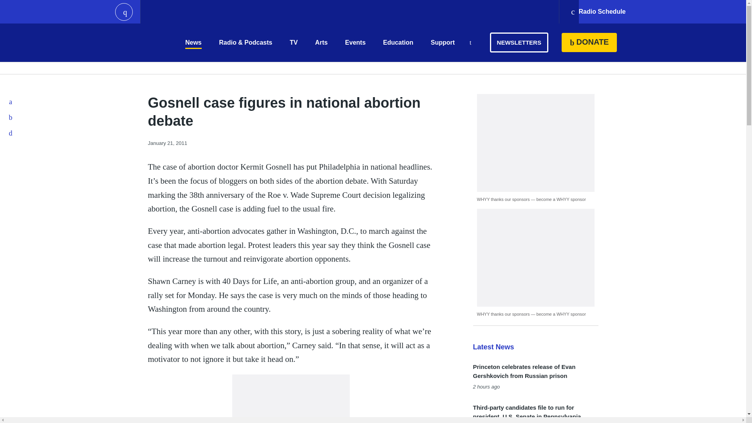 The image size is (752, 423). I want to click on WHYY, so click(137, 42).